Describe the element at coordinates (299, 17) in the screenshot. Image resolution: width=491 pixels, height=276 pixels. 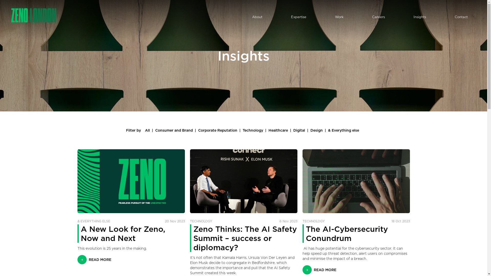
I see `Expertise` at that location.